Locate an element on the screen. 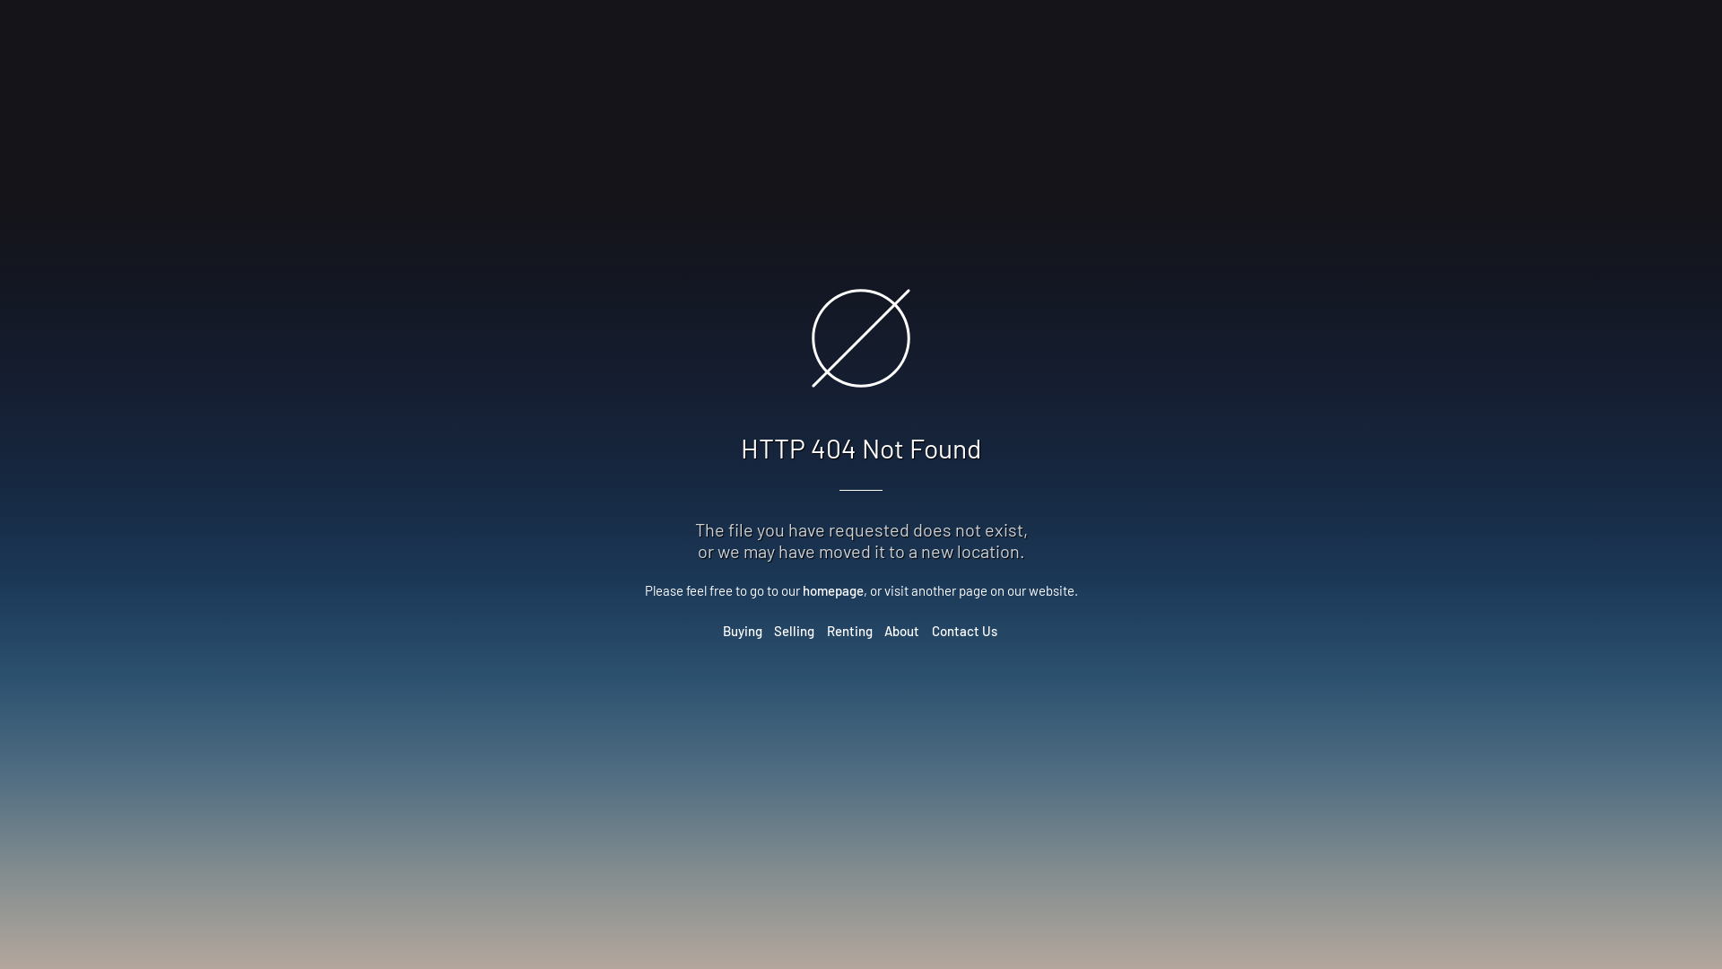 This screenshot has width=1722, height=969. Contact Us is located at coordinates (963, 631).